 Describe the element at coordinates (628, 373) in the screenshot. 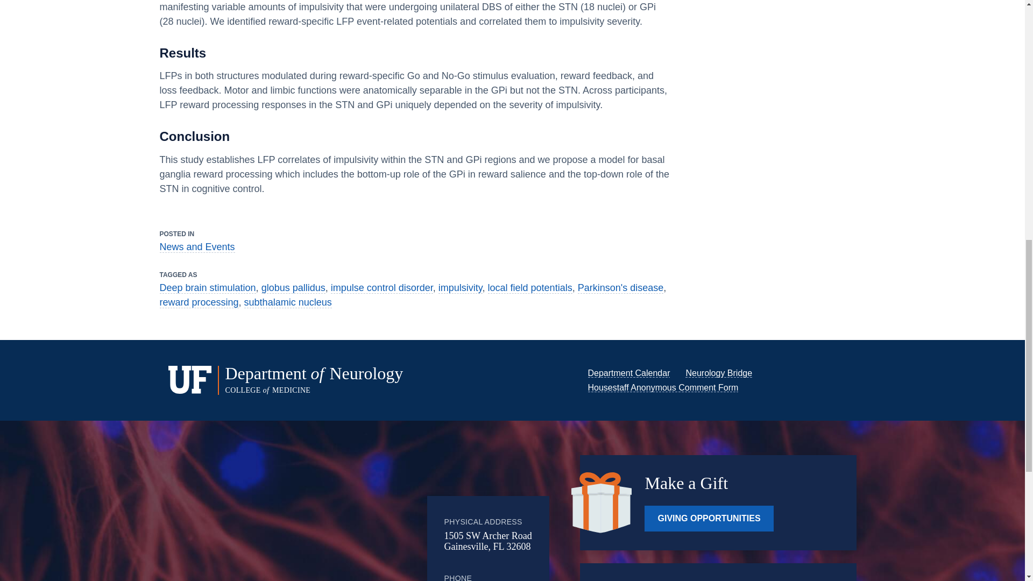

I see `Department Calendar` at that location.